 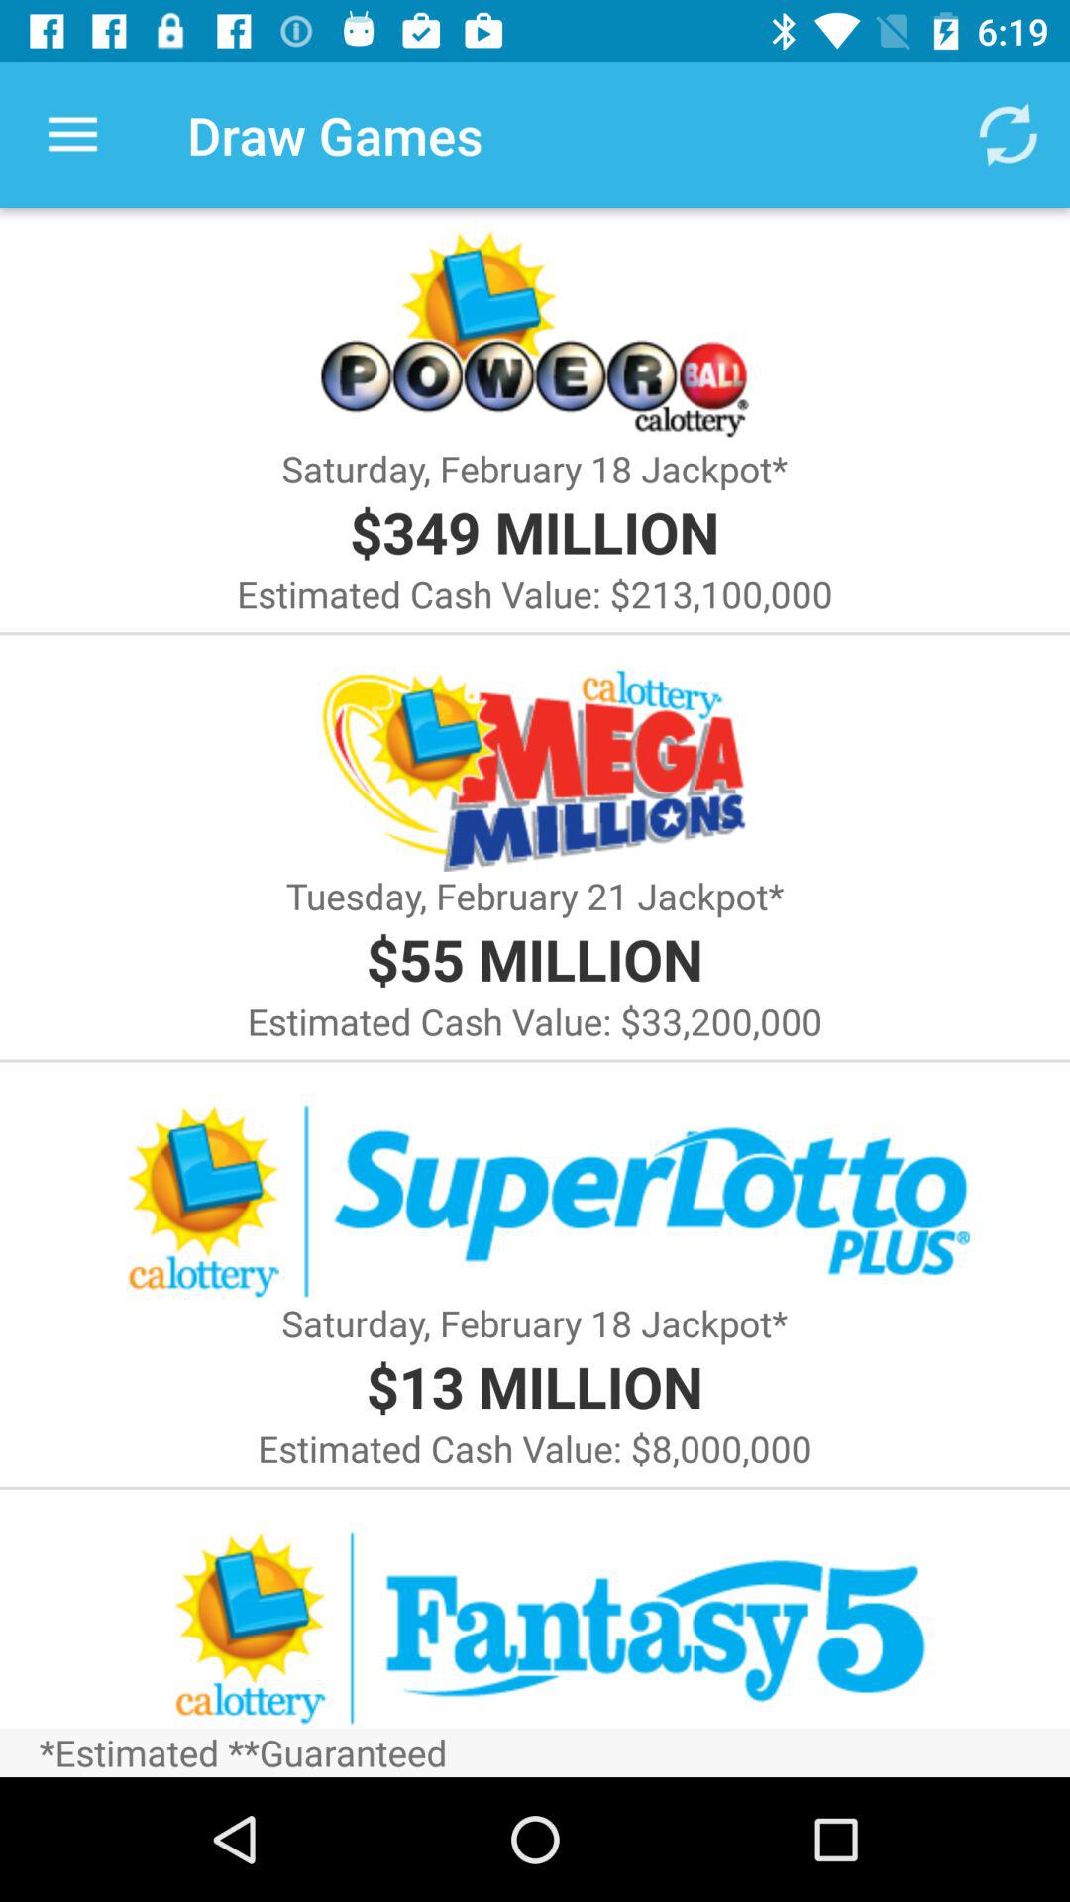 What do you see at coordinates (534, 959) in the screenshot?
I see `jump to the $55 million item` at bounding box center [534, 959].